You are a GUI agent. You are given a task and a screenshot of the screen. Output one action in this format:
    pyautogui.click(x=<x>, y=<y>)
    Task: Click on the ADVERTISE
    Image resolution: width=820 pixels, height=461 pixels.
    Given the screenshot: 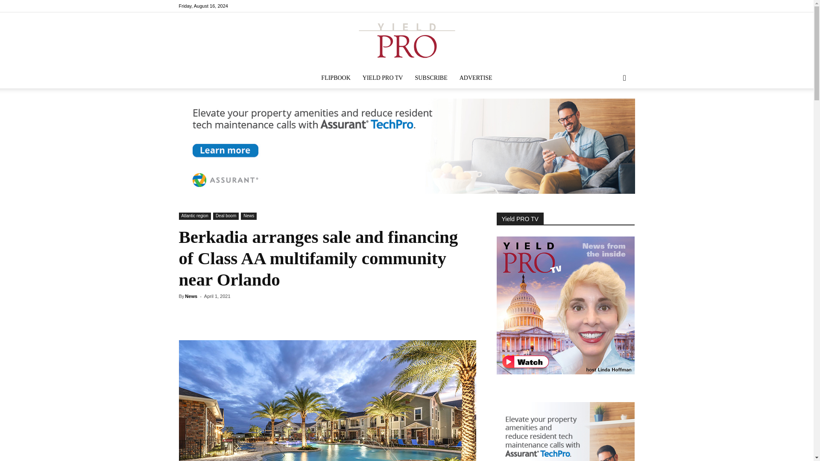 What is the action you would take?
    pyautogui.click(x=476, y=78)
    